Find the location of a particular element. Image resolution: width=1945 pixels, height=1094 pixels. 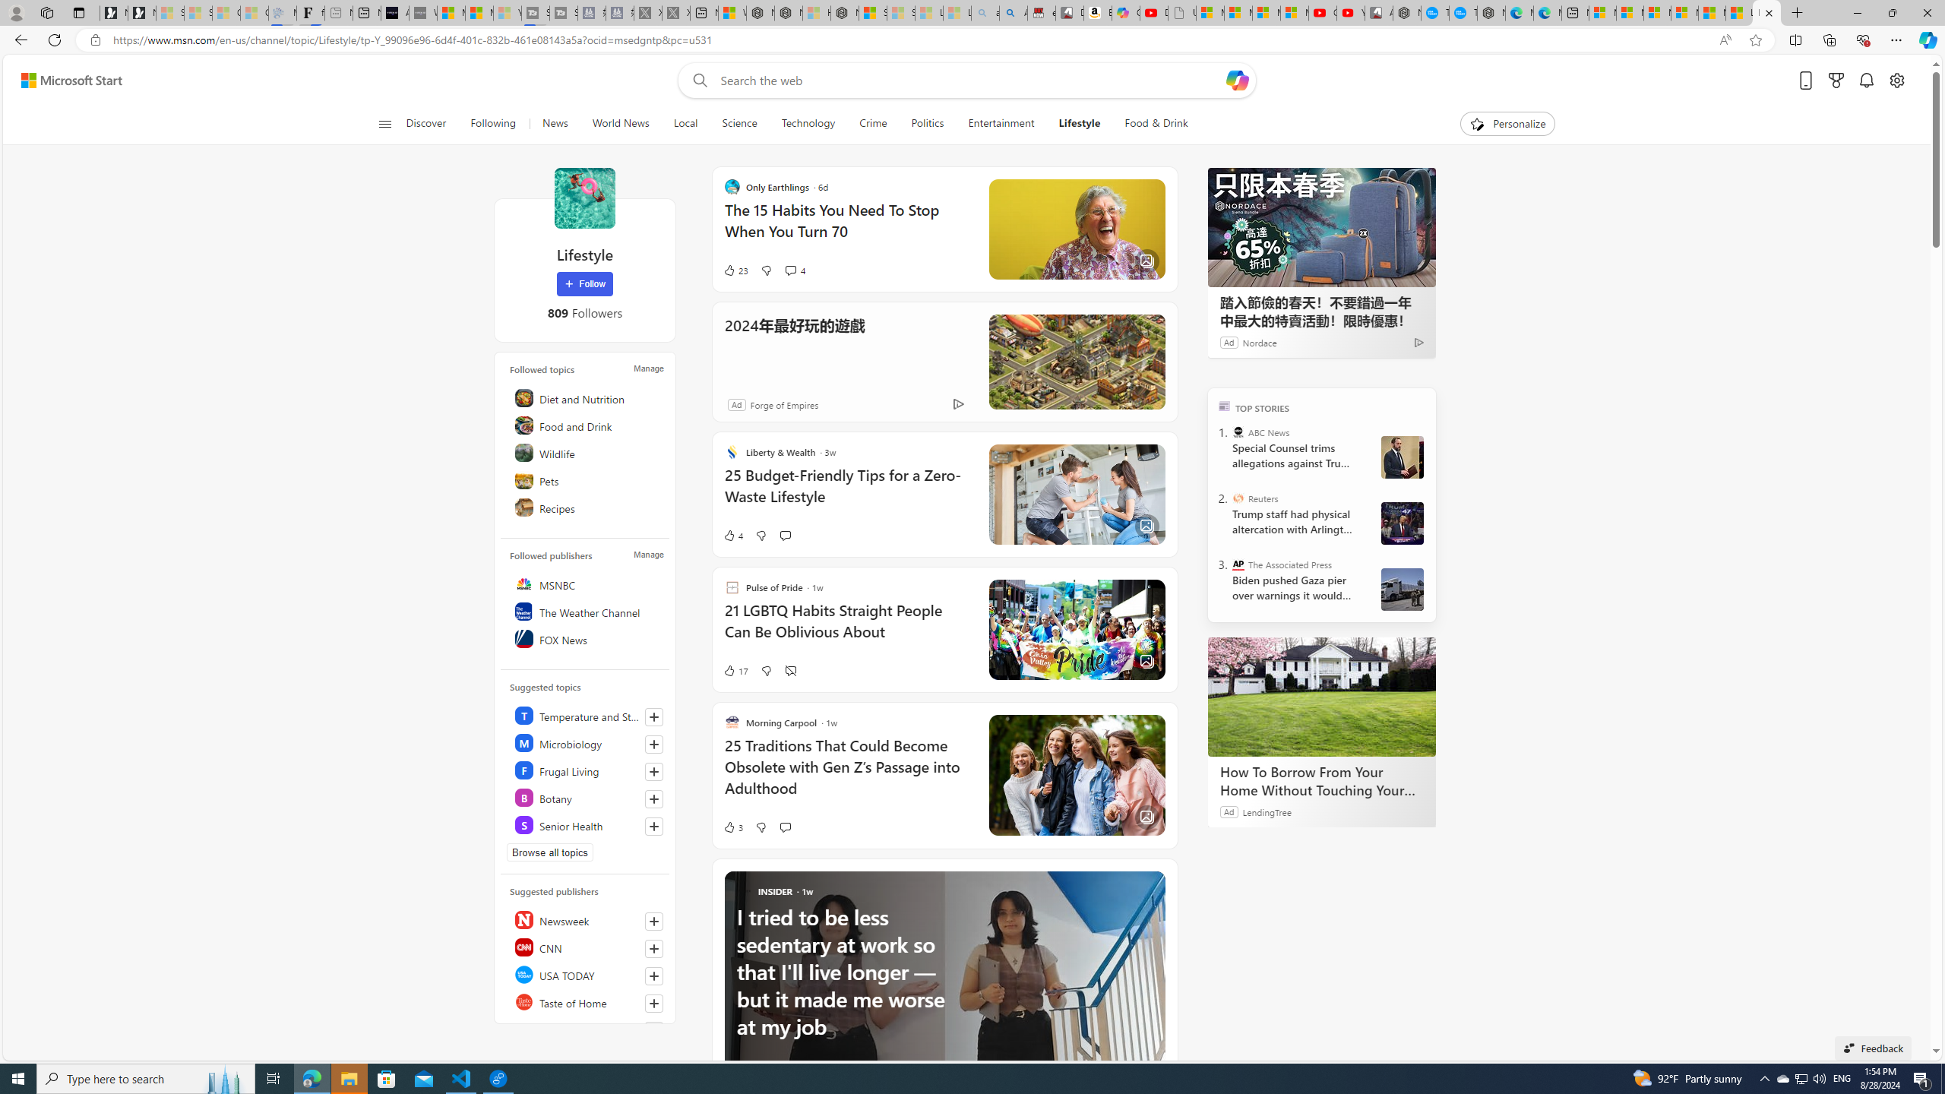

See more is located at coordinates (1154, 882).